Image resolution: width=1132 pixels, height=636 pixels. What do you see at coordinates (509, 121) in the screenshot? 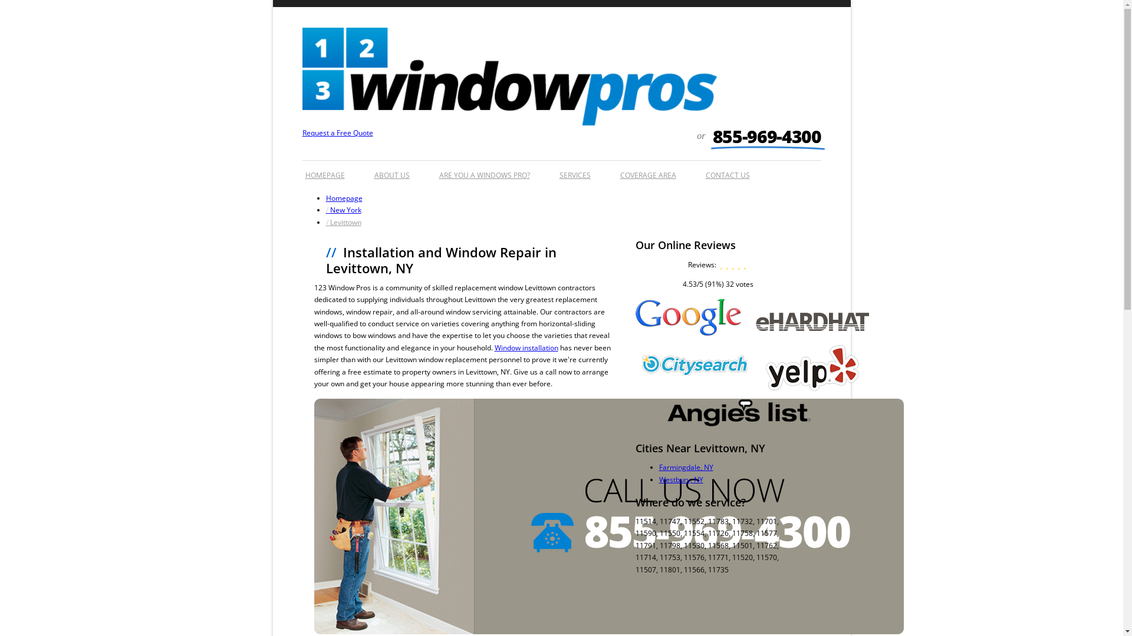
I see `123 Window Pros` at bounding box center [509, 121].